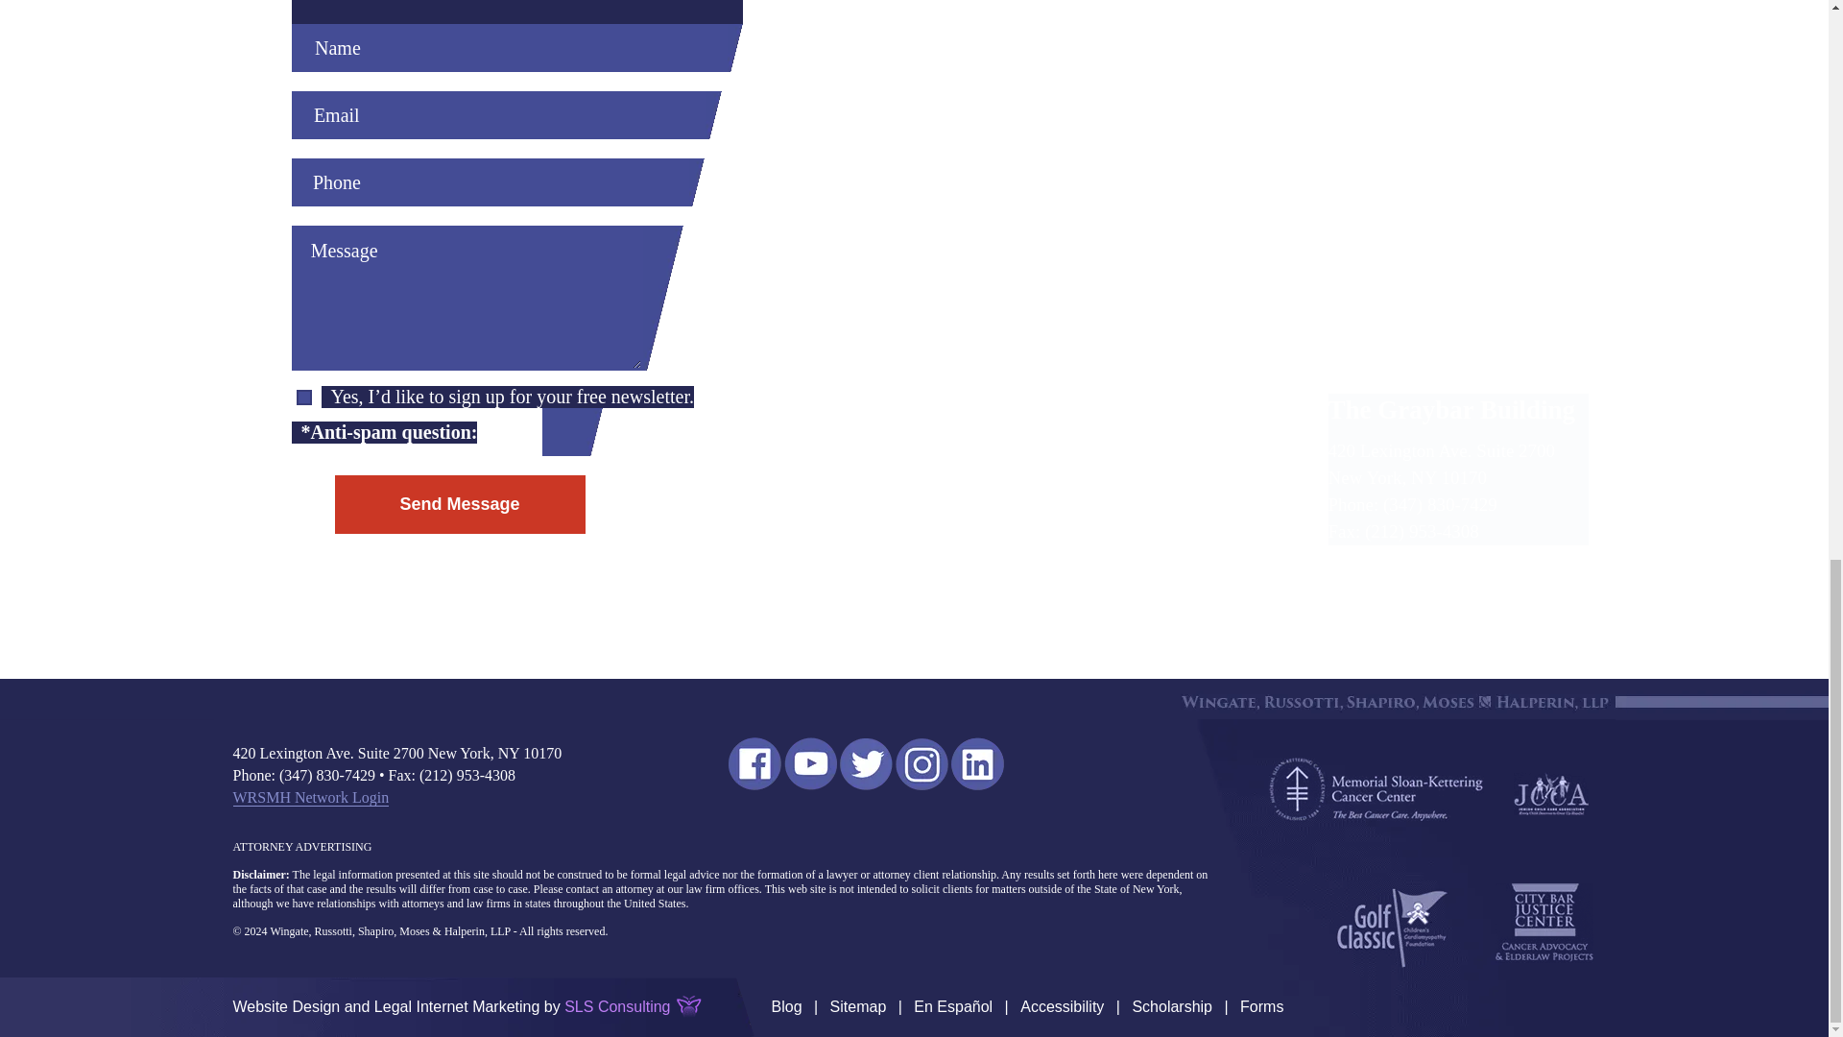  Describe the element at coordinates (490, 182) in the screenshot. I see `Phone` at that location.